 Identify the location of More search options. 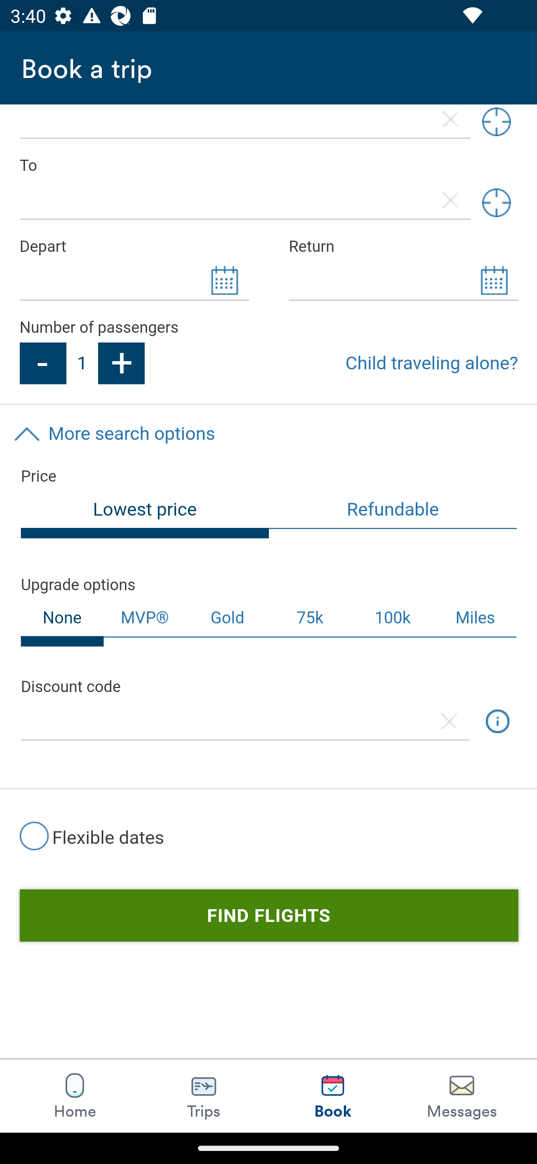
(268, 434).